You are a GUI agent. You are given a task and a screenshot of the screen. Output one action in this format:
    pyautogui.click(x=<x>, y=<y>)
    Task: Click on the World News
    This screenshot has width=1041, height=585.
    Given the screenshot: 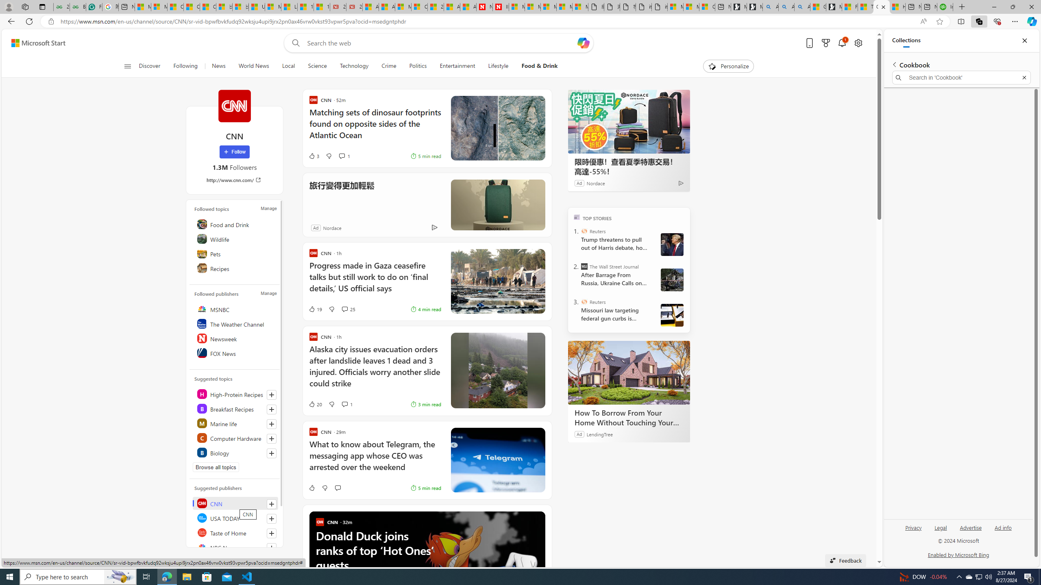 What is the action you would take?
    pyautogui.click(x=254, y=66)
    